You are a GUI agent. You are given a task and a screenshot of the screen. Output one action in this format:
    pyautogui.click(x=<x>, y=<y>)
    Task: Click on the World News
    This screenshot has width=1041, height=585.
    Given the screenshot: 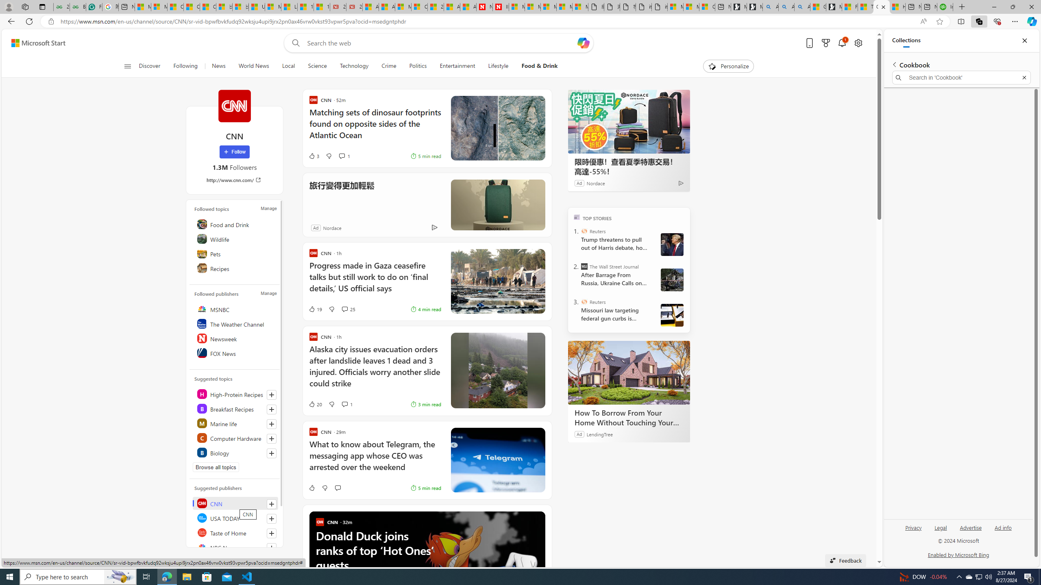 What is the action you would take?
    pyautogui.click(x=254, y=66)
    